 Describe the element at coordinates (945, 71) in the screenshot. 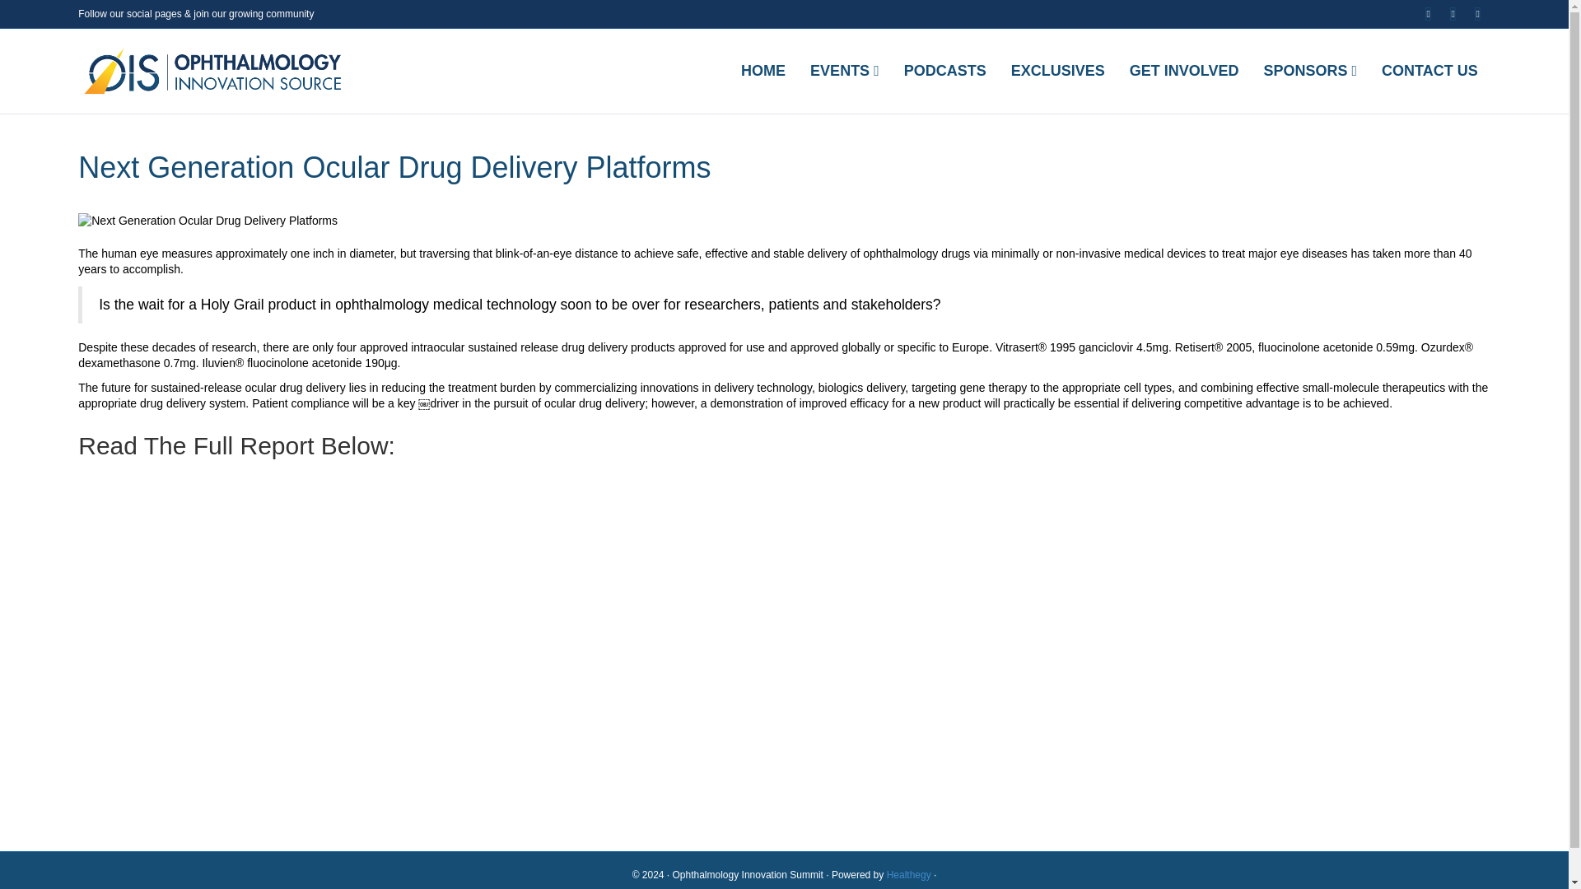

I see `PODCASTS` at that location.